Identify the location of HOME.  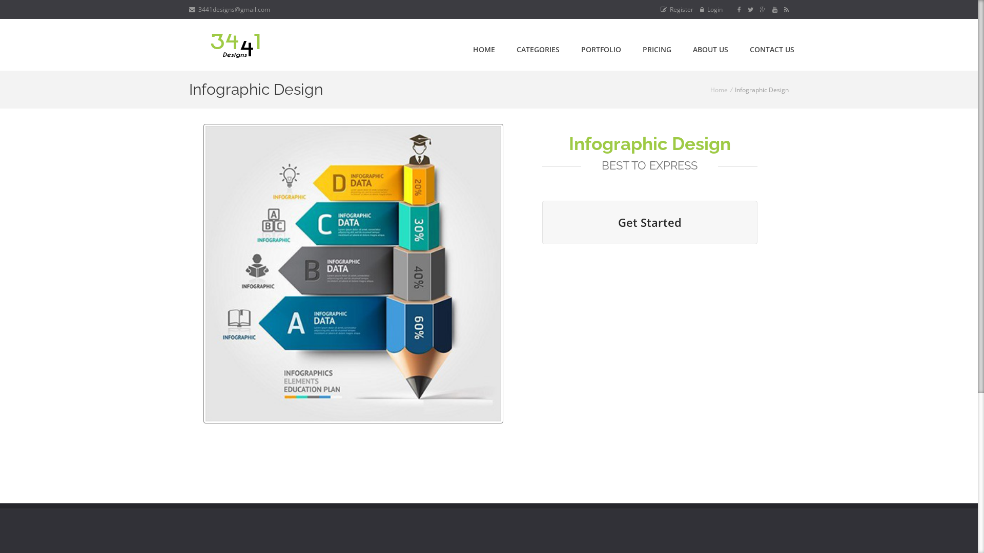
(484, 49).